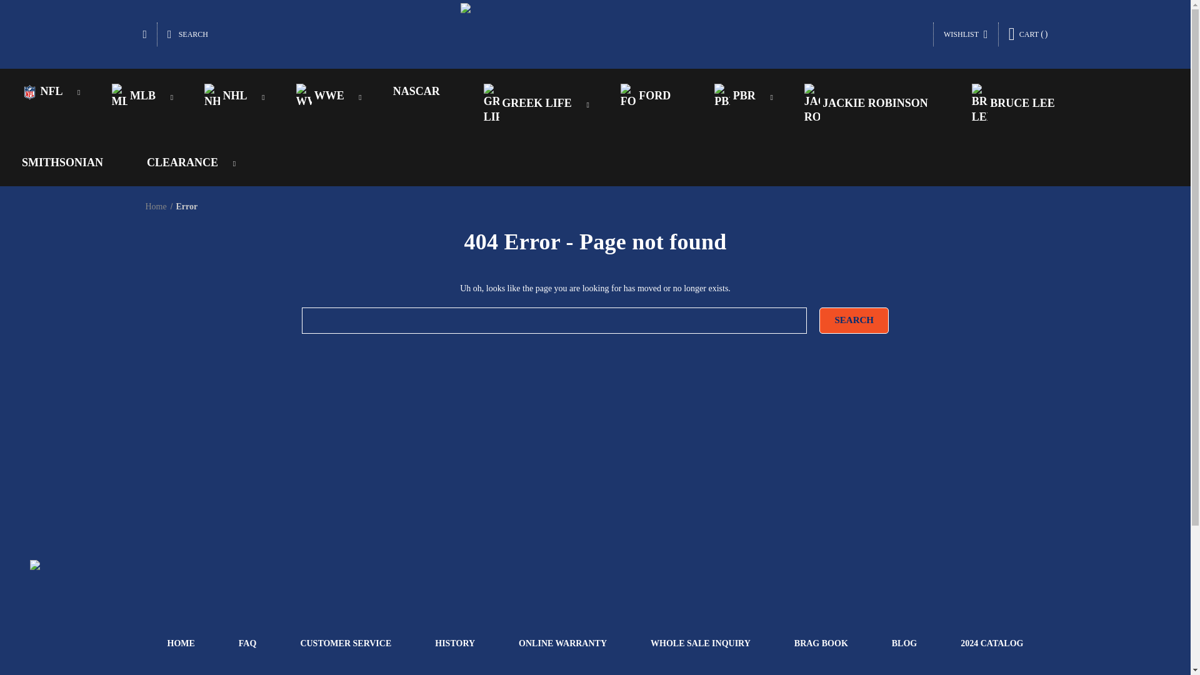  What do you see at coordinates (594, 34) in the screenshot?
I see `Game Time Watches` at bounding box center [594, 34].